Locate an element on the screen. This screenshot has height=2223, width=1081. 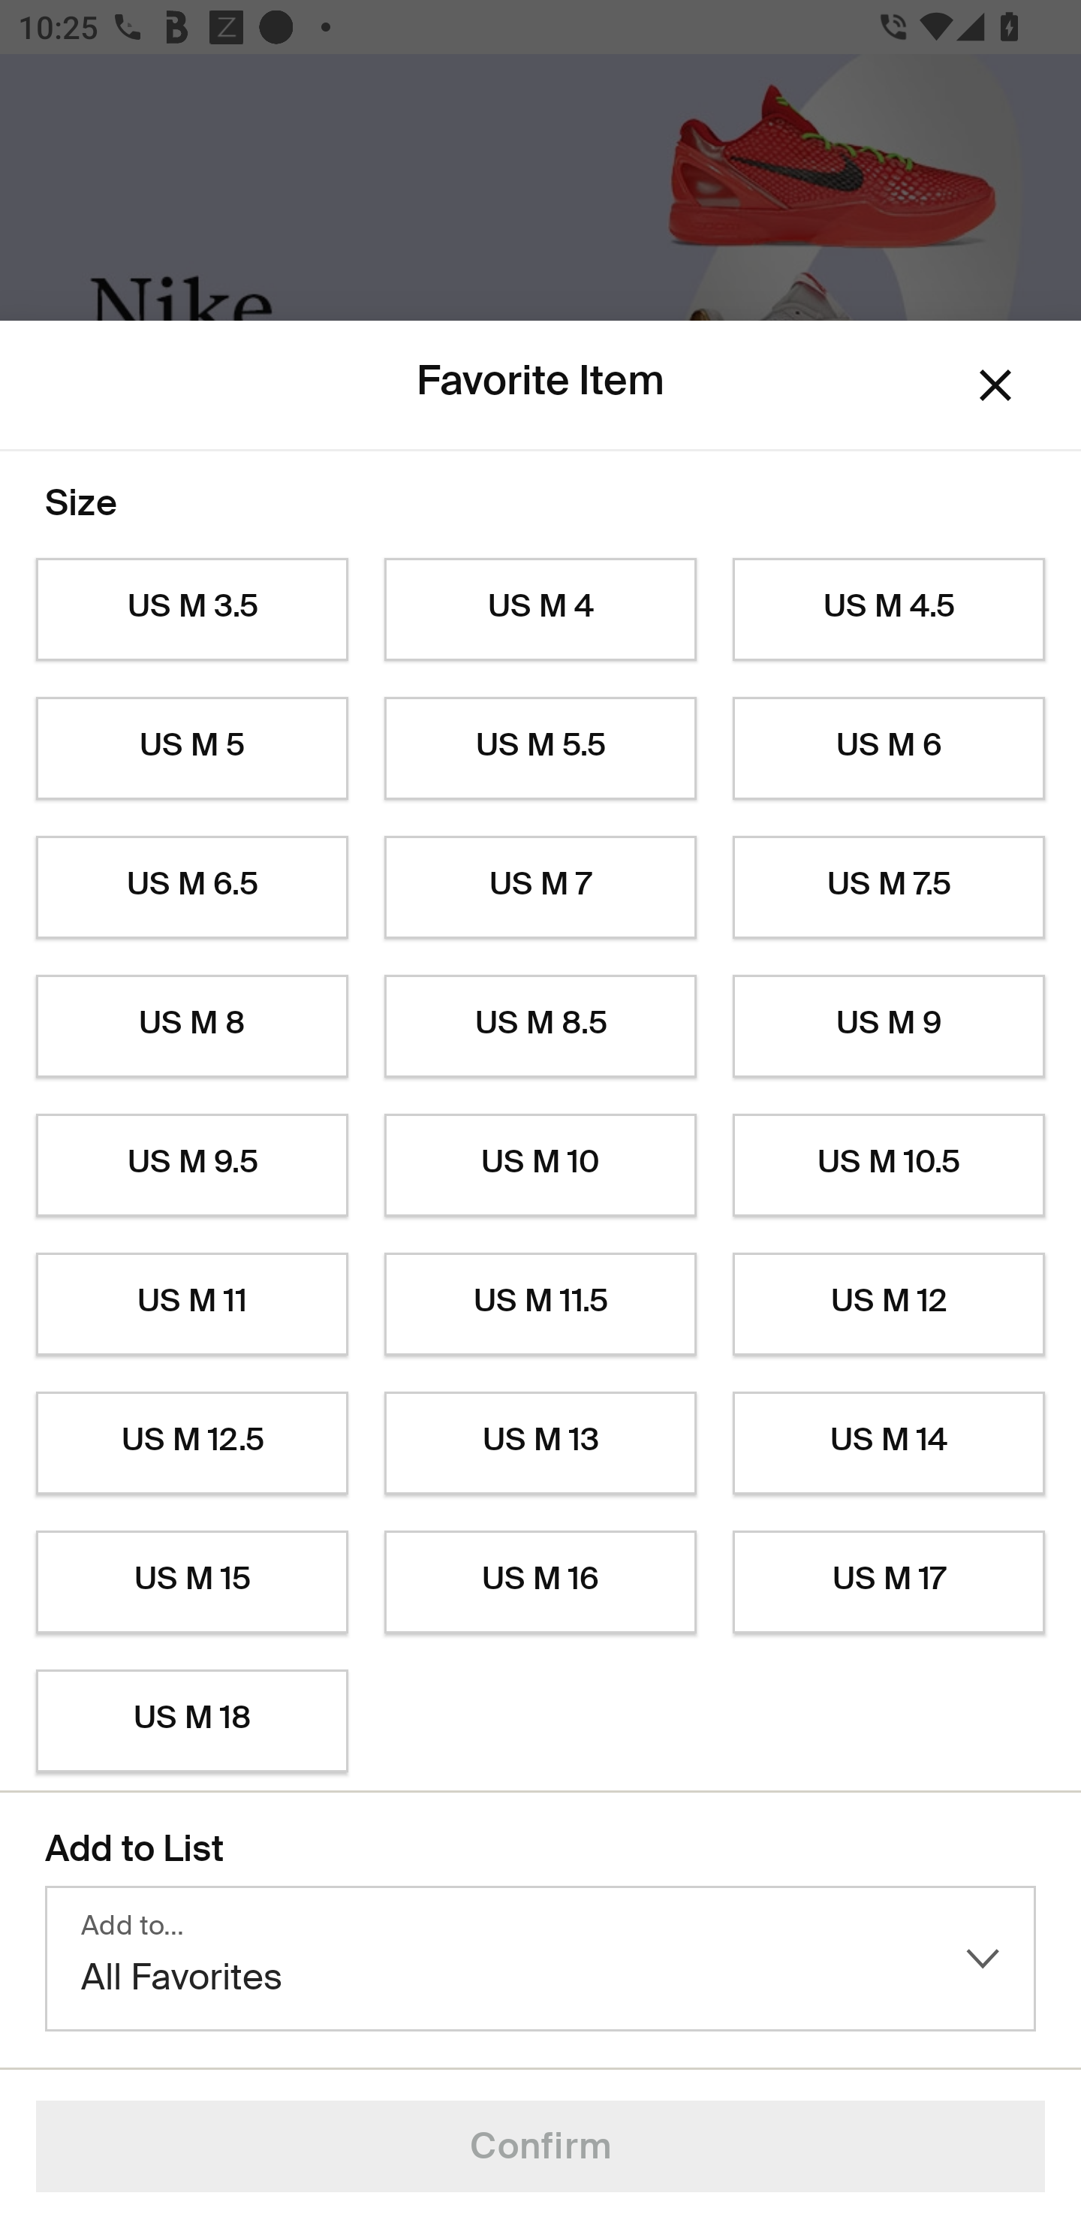
US M 4 is located at coordinates (540, 610).